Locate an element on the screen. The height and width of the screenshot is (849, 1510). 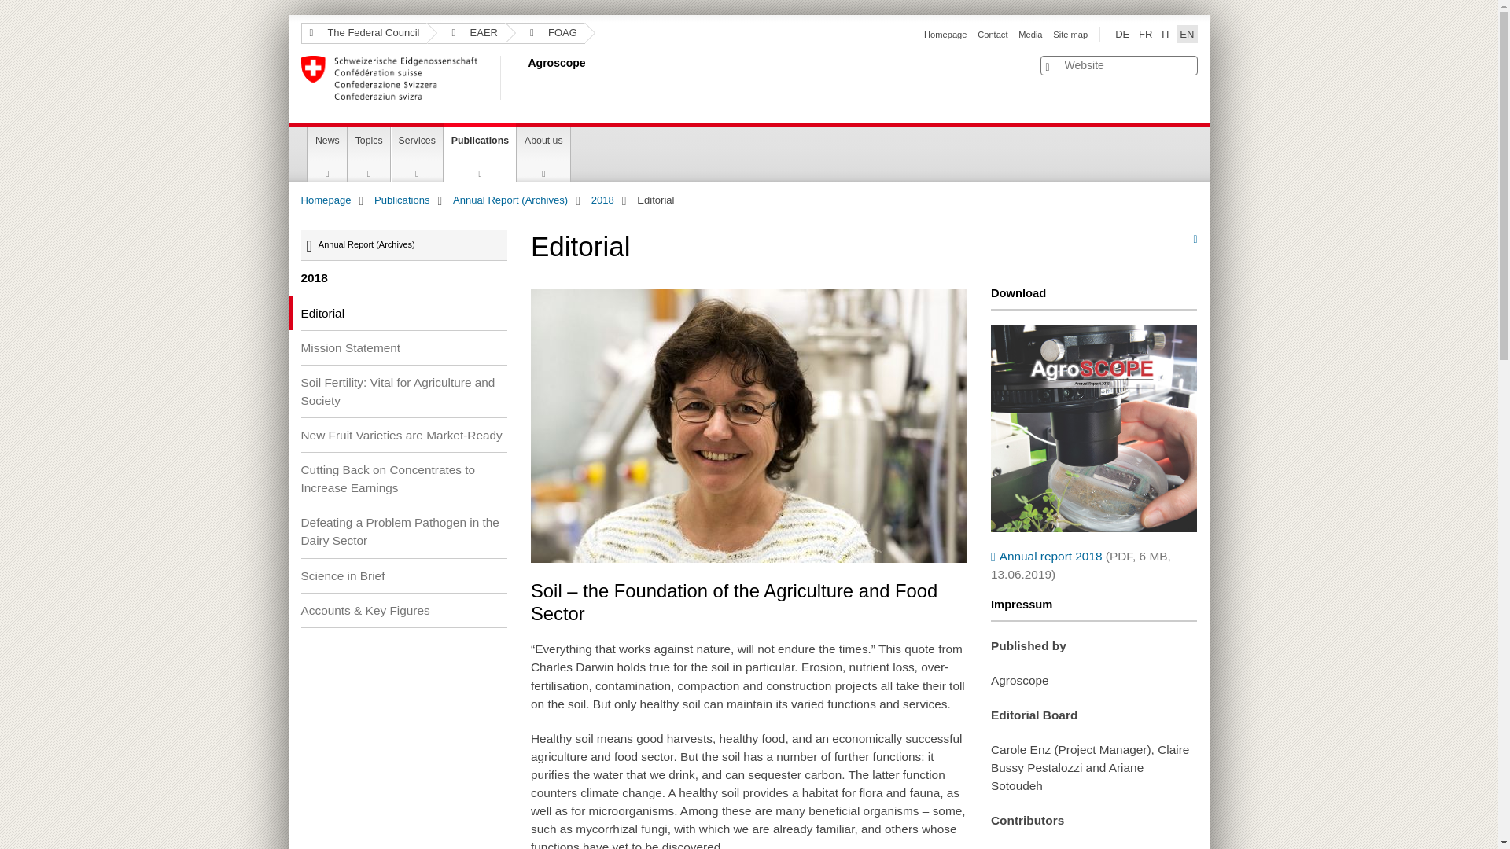
German is located at coordinates (1121, 35).